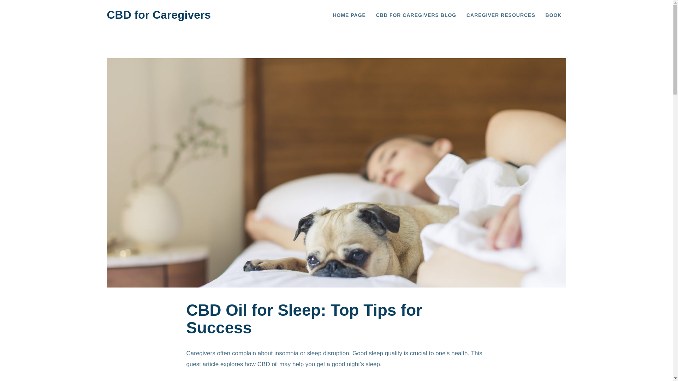 This screenshot has height=381, width=678. I want to click on CBD FOR CAREGIVERS BLOG, so click(416, 15).